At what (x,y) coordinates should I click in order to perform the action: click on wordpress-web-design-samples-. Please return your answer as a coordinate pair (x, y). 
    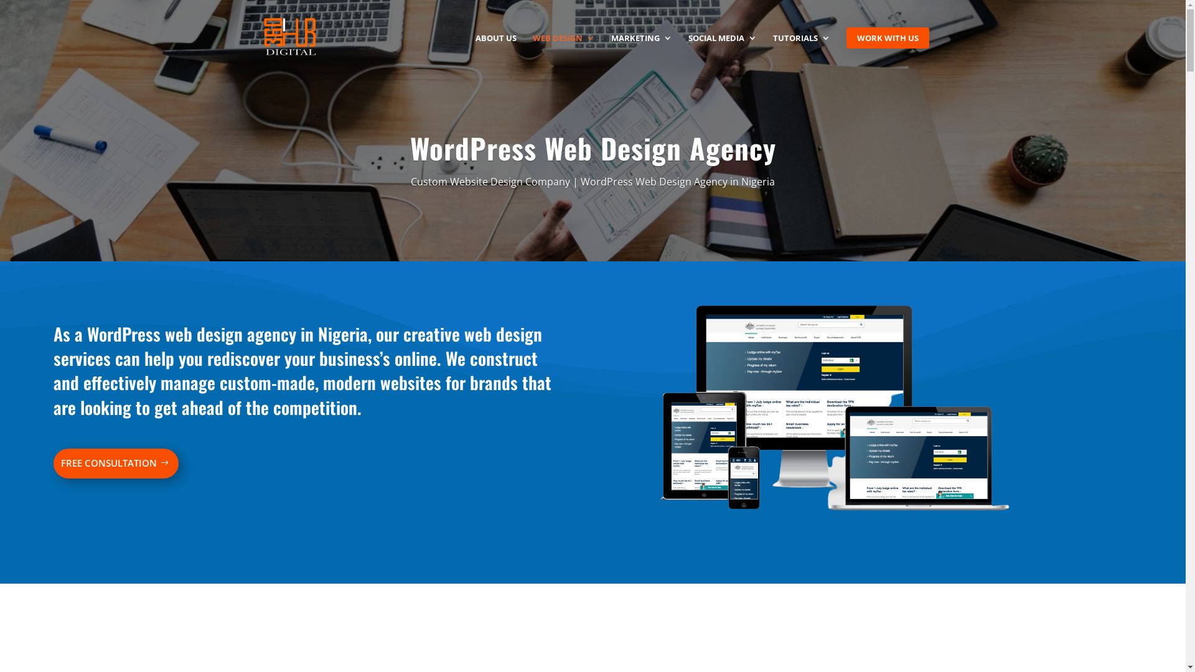
    Looking at the image, I should click on (835, 415).